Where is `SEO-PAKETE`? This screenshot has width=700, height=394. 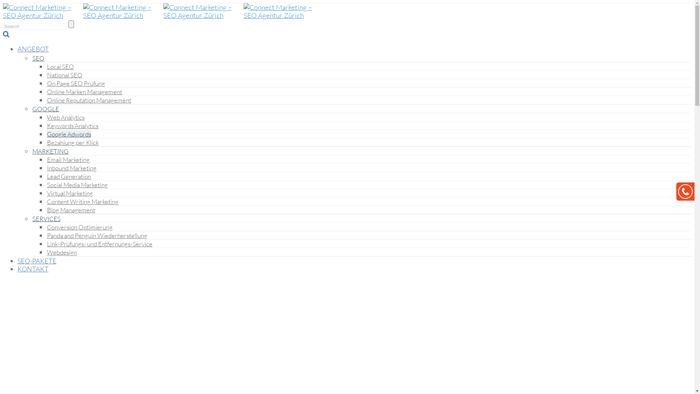
SEO-PAKETE is located at coordinates (37, 261).